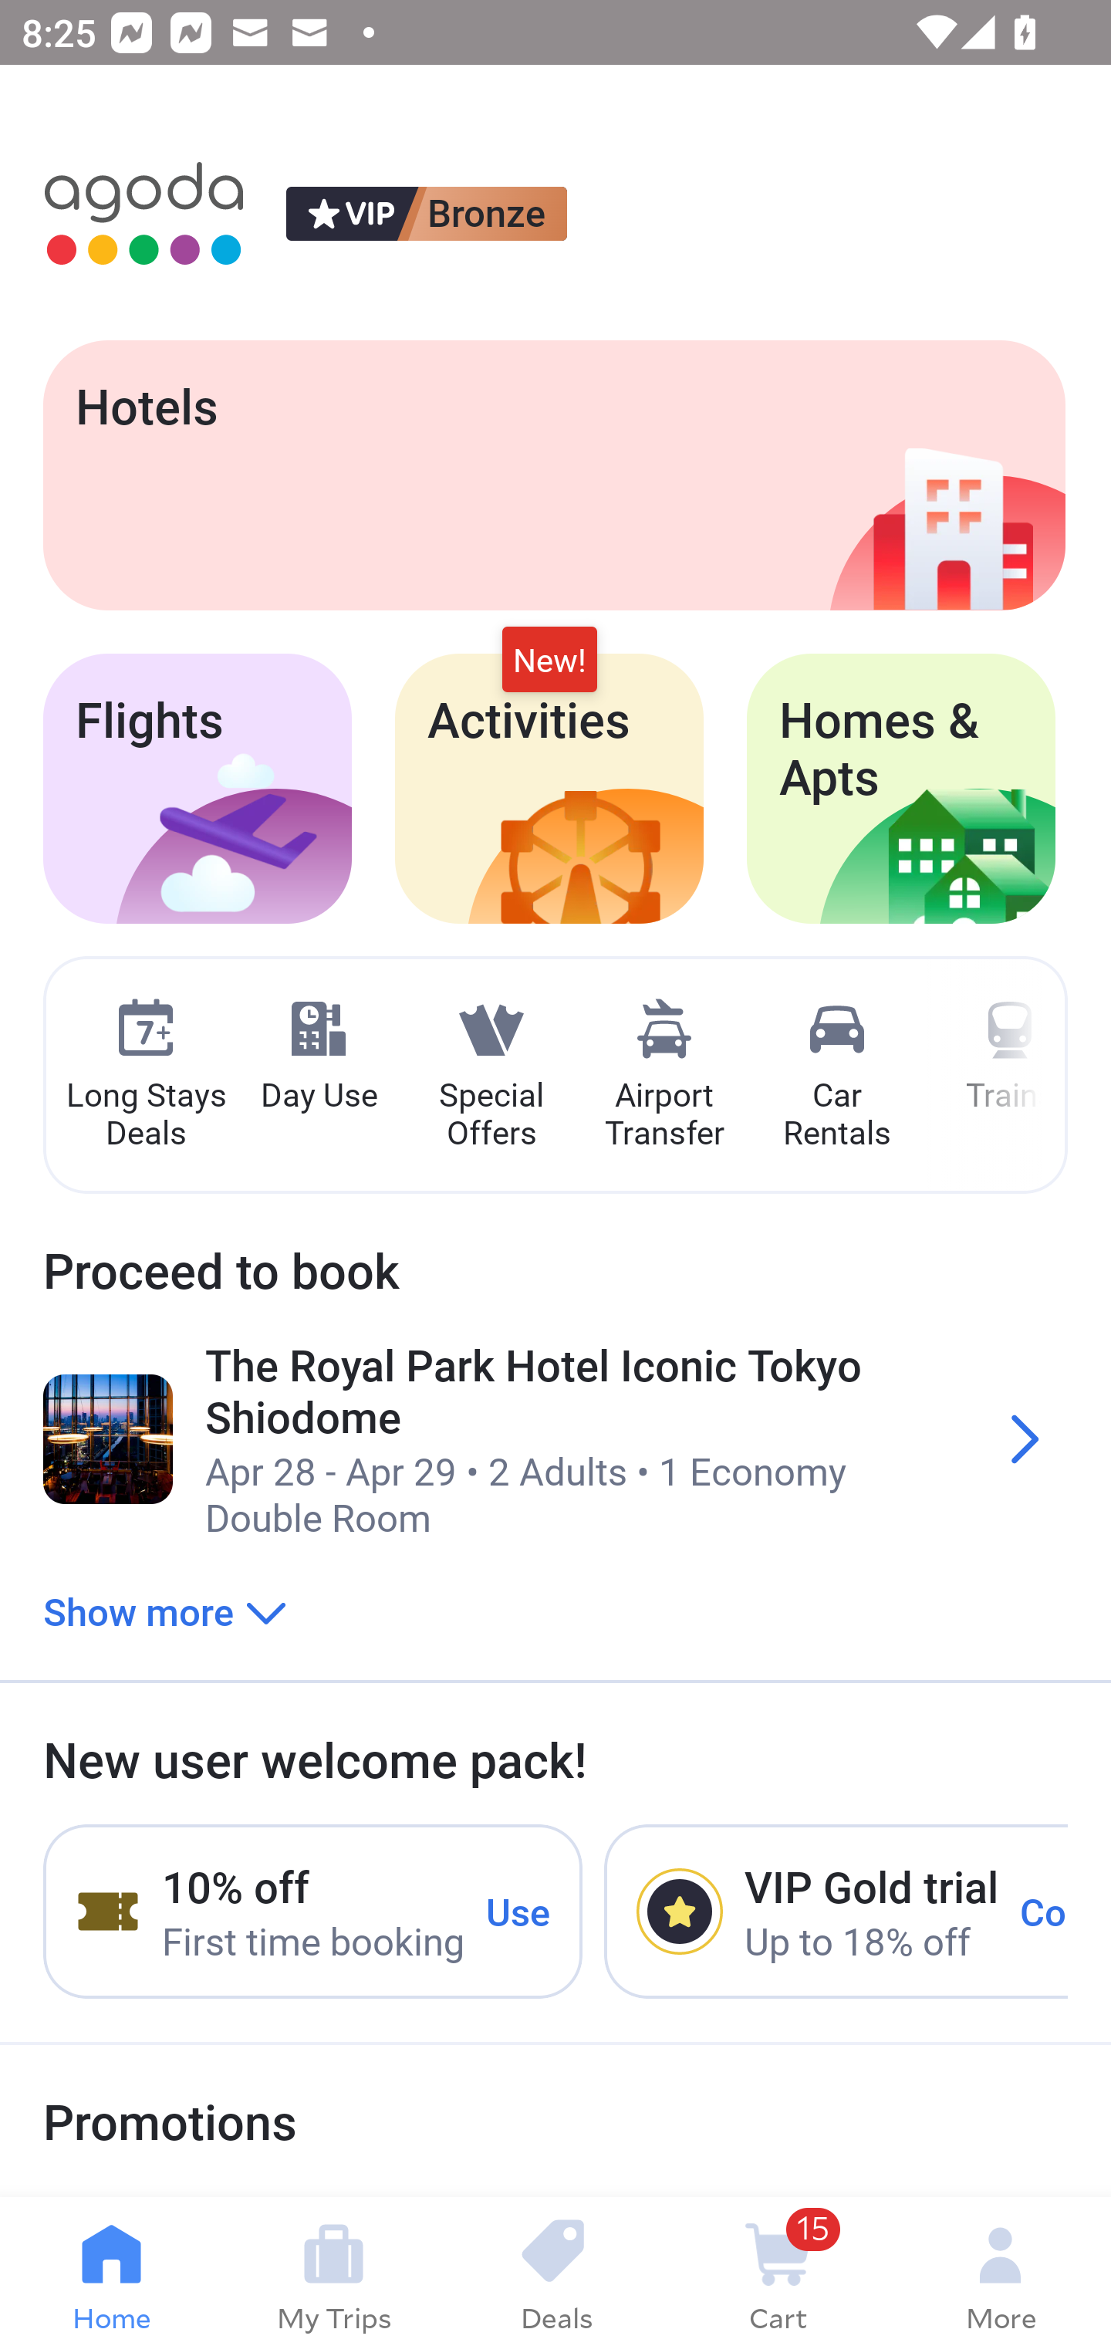  What do you see at coordinates (664, 1076) in the screenshot?
I see `Airport Transfer` at bounding box center [664, 1076].